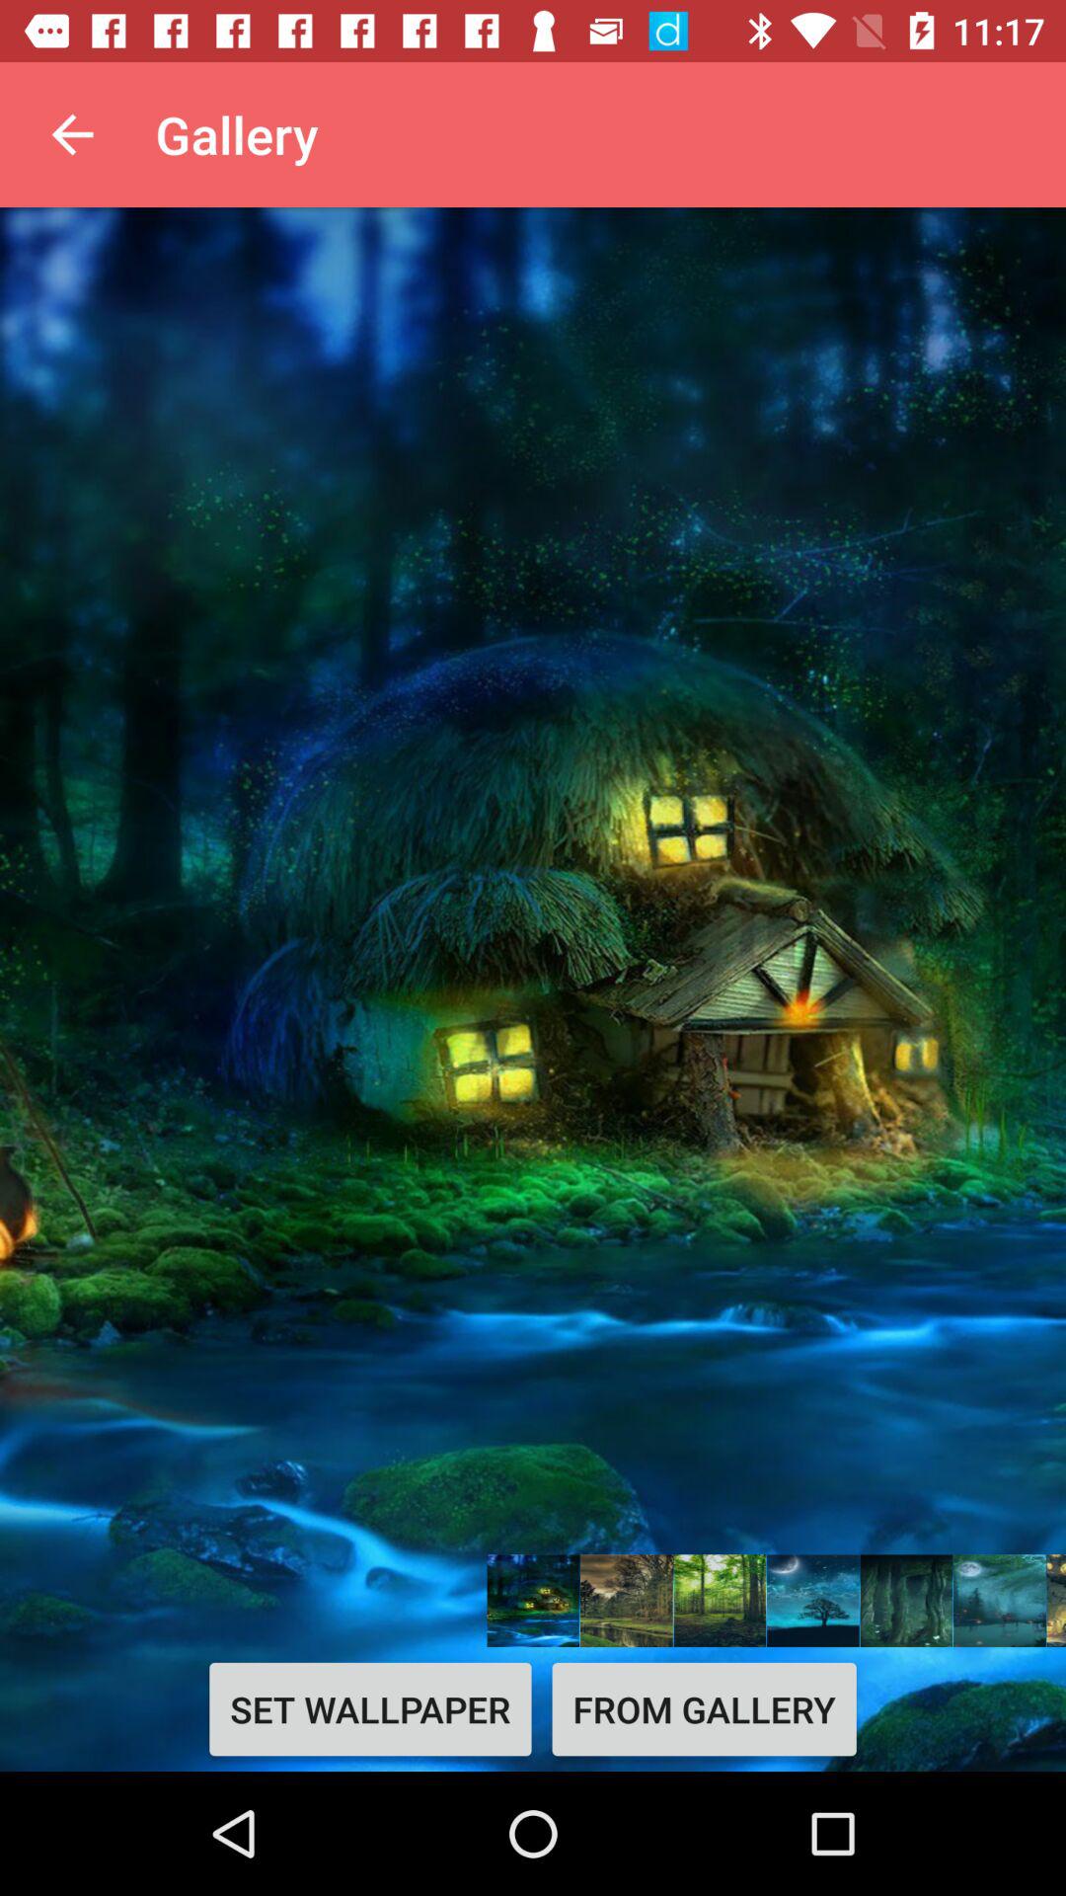 The height and width of the screenshot is (1896, 1066). I want to click on swipe to set wallpaper, so click(369, 1708).